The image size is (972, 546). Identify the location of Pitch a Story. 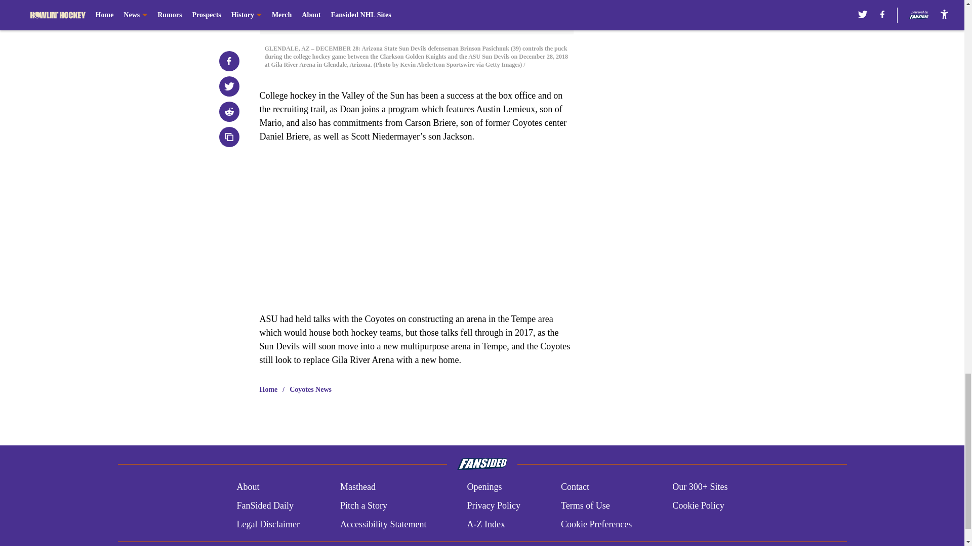
(363, 506).